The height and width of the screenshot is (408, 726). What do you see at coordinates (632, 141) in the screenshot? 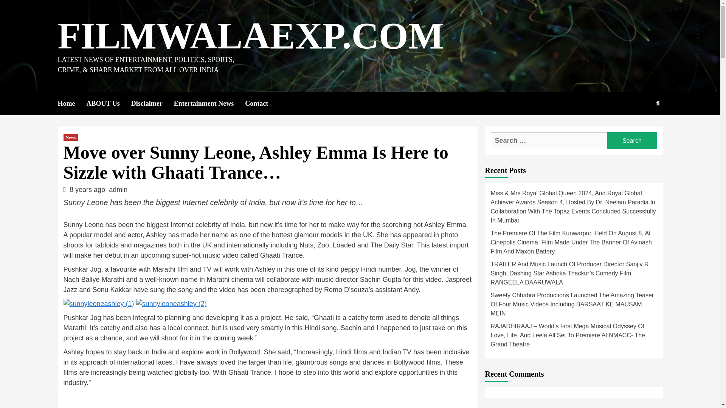
I see `Search` at bounding box center [632, 141].